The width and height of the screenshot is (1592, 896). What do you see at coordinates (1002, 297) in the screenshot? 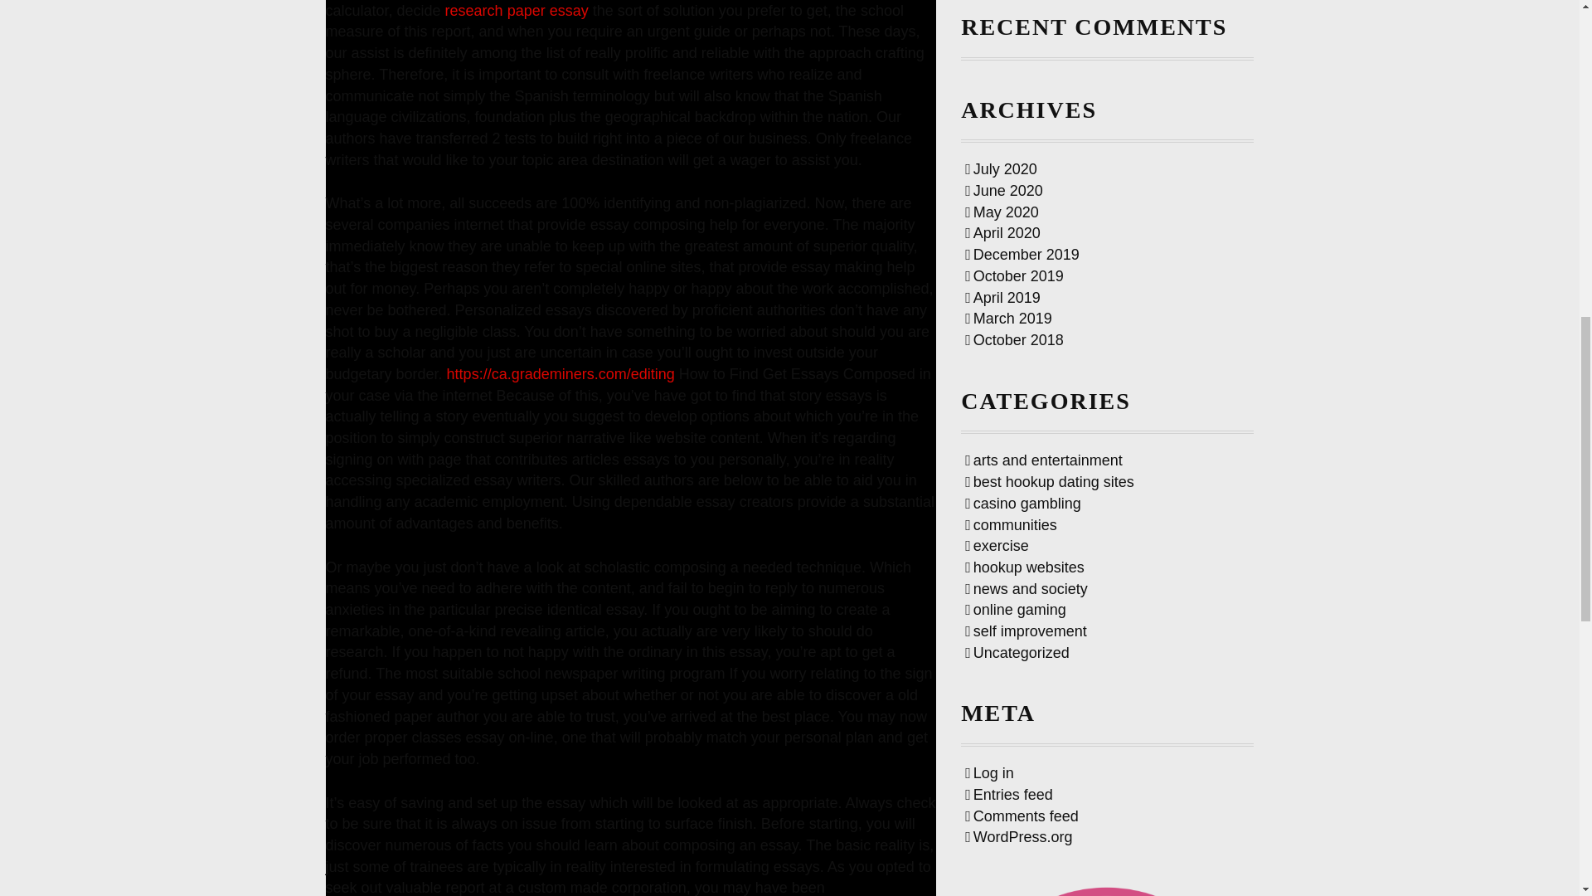
I see `April 2019` at bounding box center [1002, 297].